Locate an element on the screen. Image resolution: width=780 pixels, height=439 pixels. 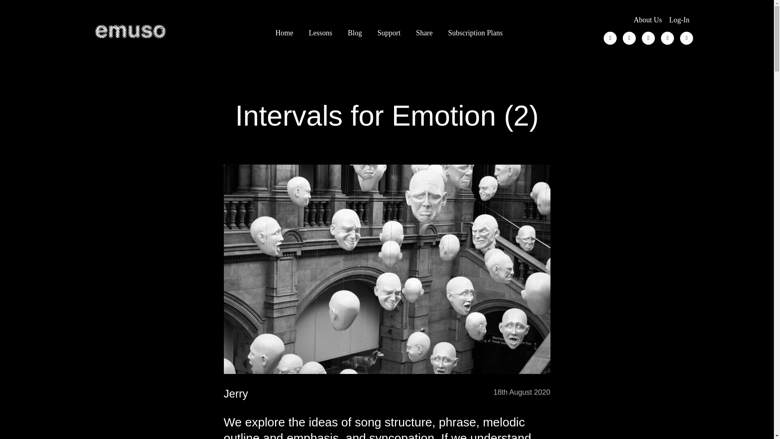
Blog is located at coordinates (355, 31).